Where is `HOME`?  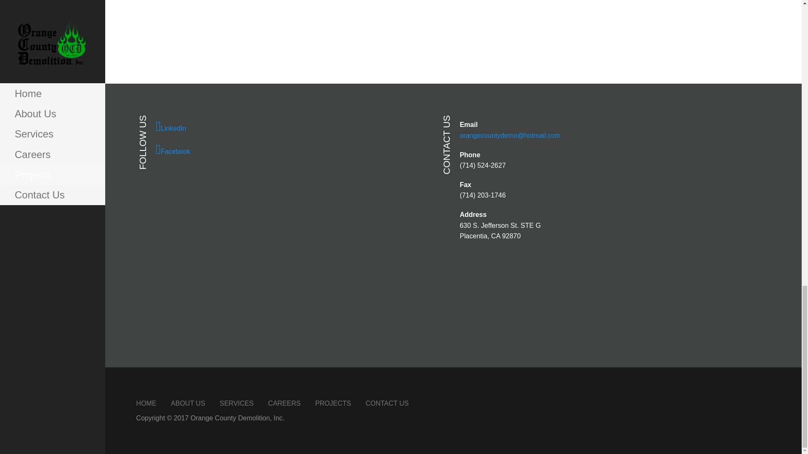
HOME is located at coordinates (146, 403).